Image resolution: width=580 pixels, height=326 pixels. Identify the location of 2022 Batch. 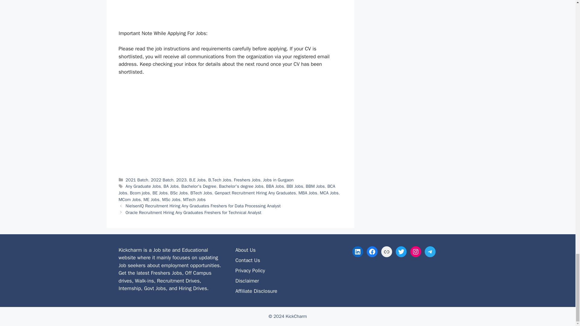
(162, 180).